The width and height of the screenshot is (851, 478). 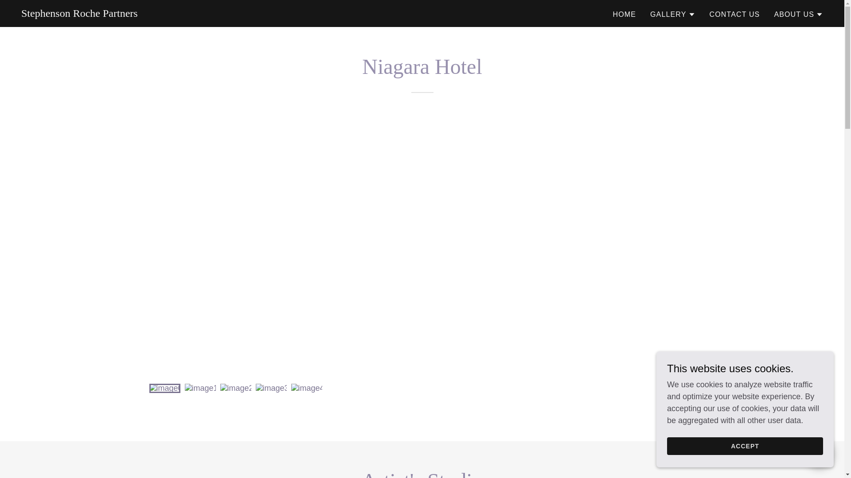 What do you see at coordinates (798, 14) in the screenshot?
I see `ABOUT US` at bounding box center [798, 14].